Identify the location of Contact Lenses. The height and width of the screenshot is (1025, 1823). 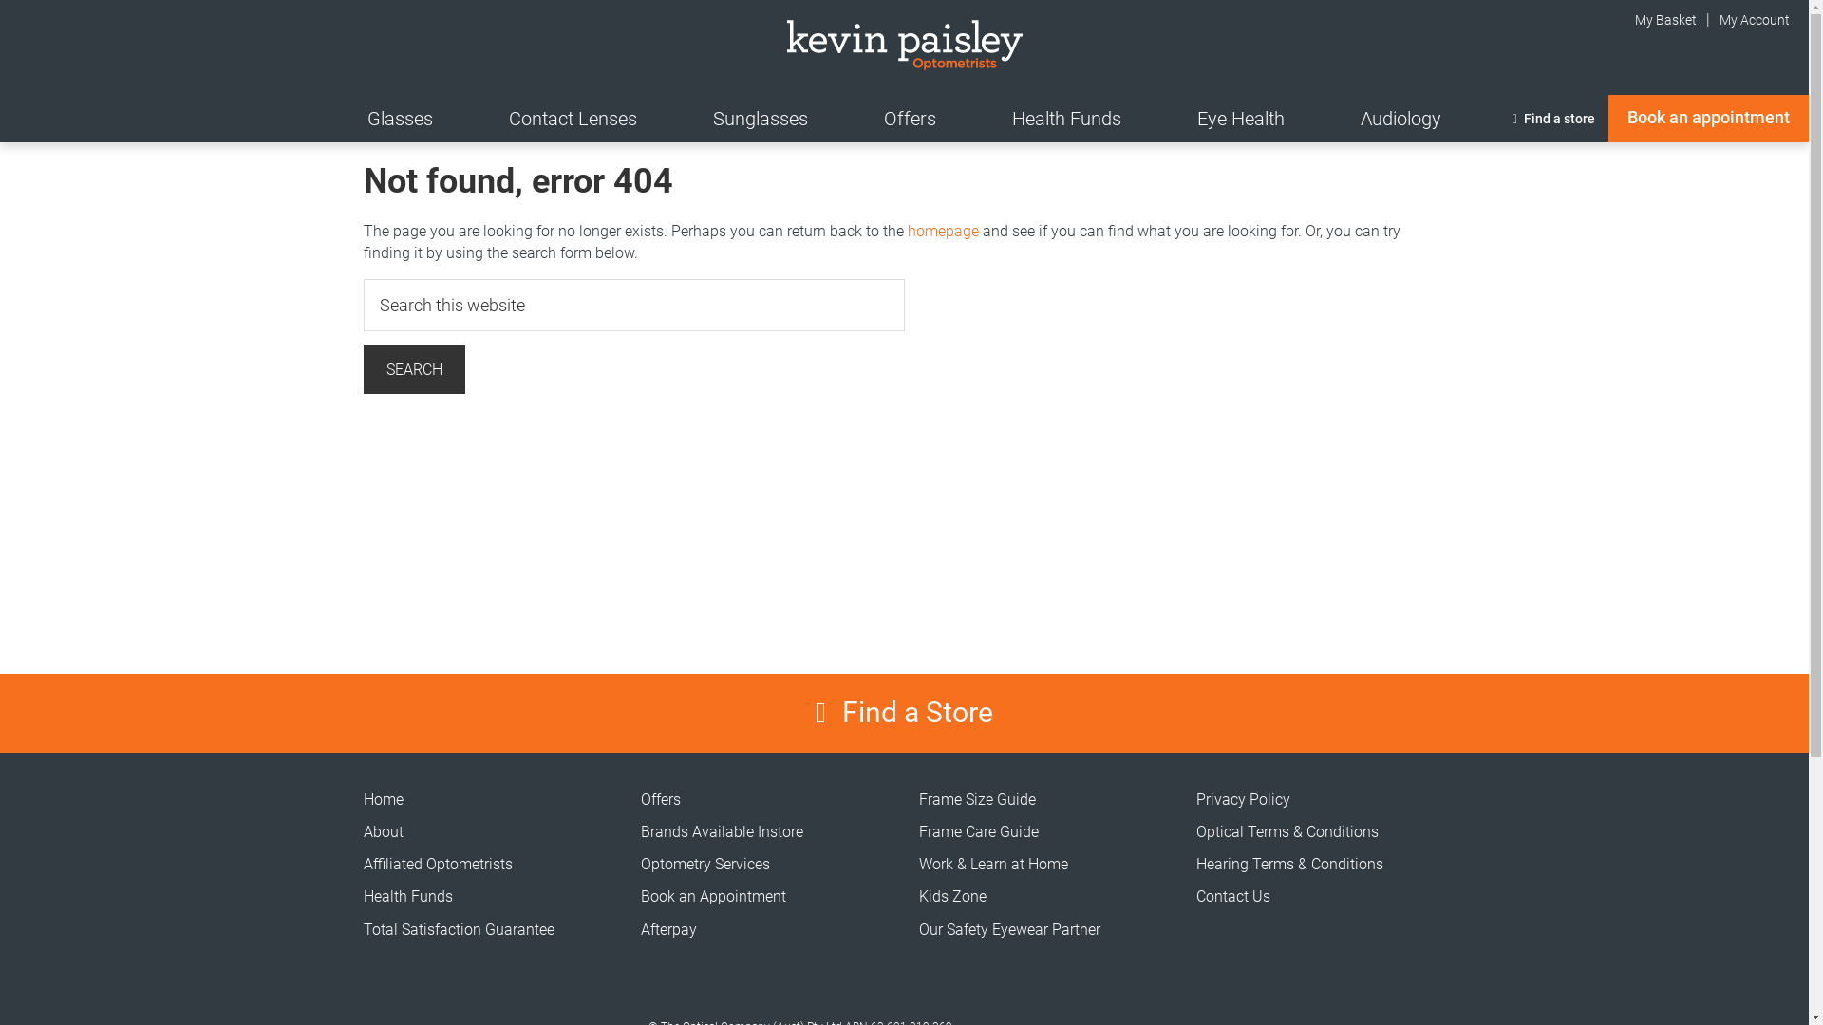
(573, 119).